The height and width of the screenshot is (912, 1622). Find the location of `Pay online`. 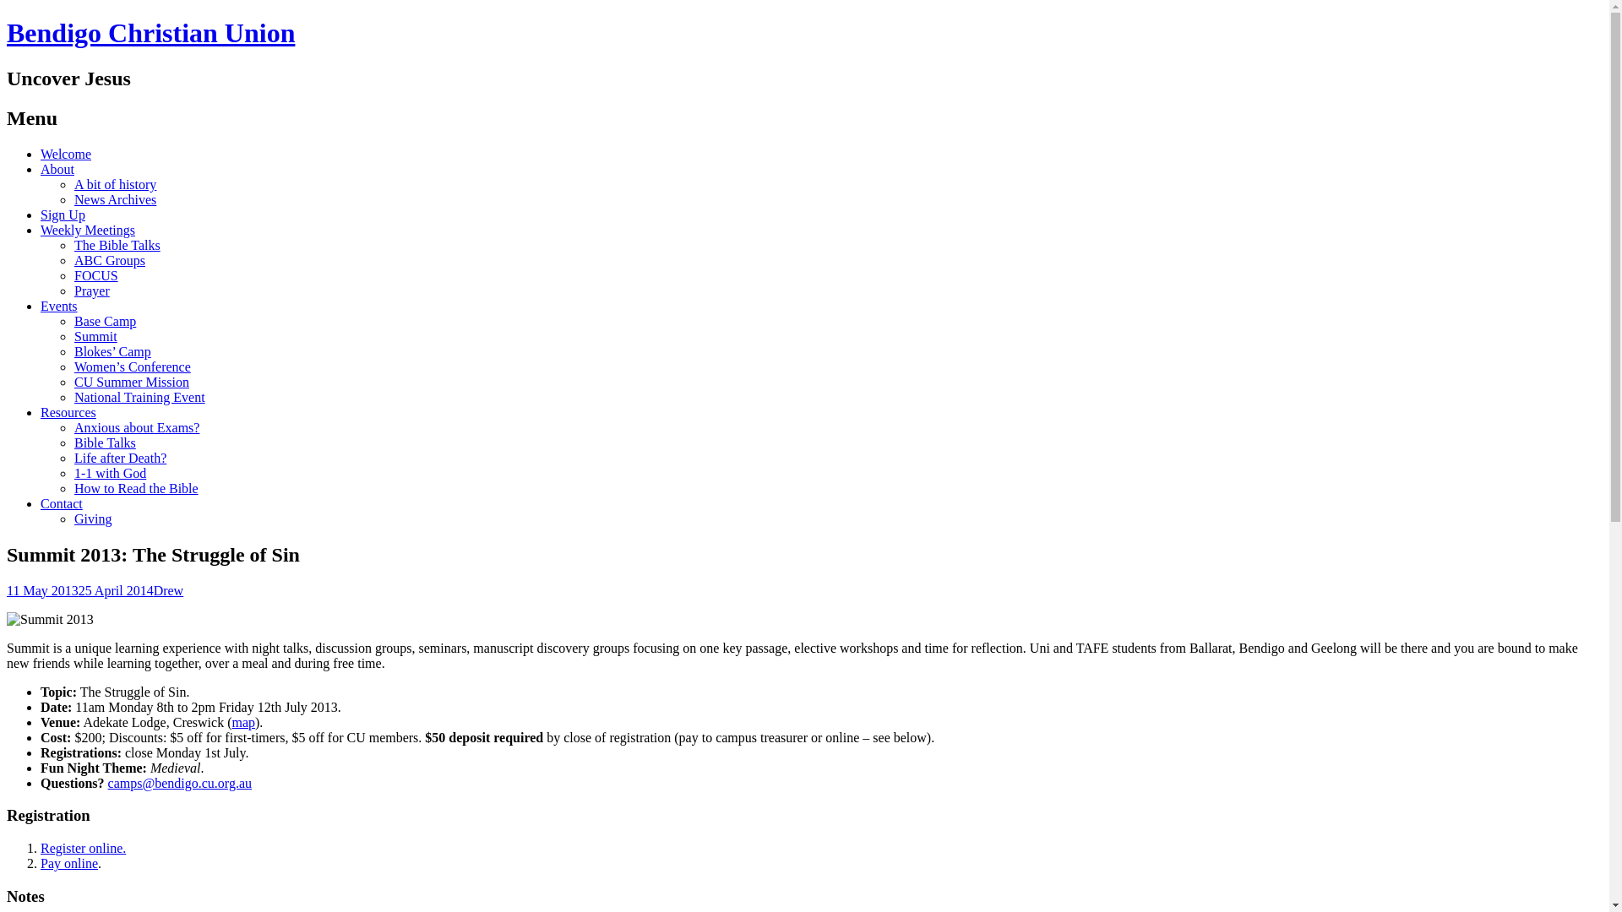

Pay online is located at coordinates (69, 863).